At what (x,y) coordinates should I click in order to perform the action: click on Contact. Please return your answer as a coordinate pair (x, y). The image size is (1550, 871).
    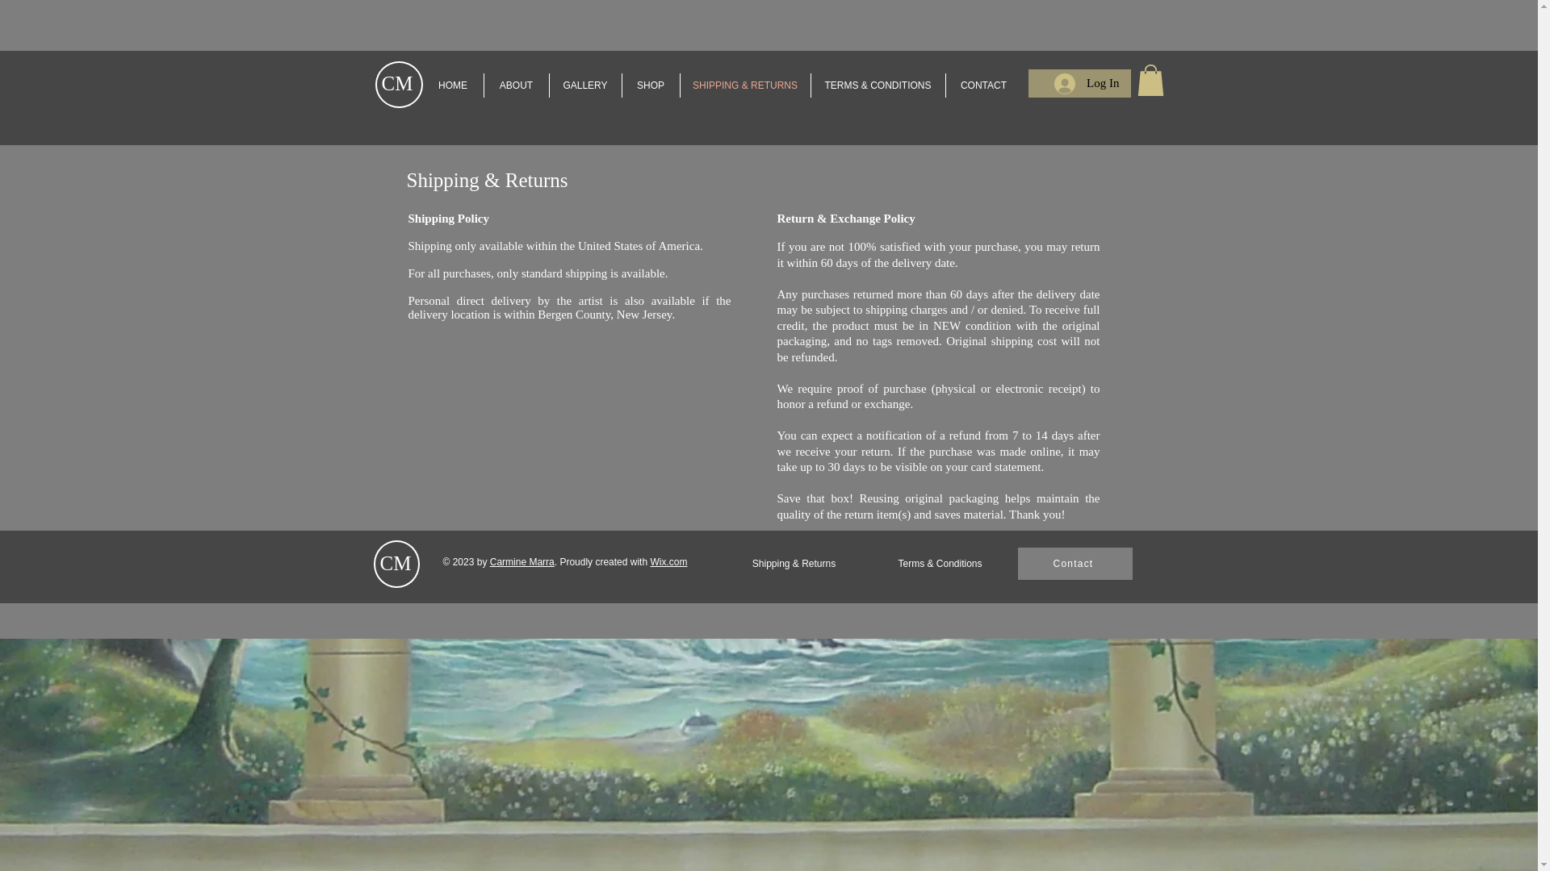
    Looking at the image, I should click on (1074, 564).